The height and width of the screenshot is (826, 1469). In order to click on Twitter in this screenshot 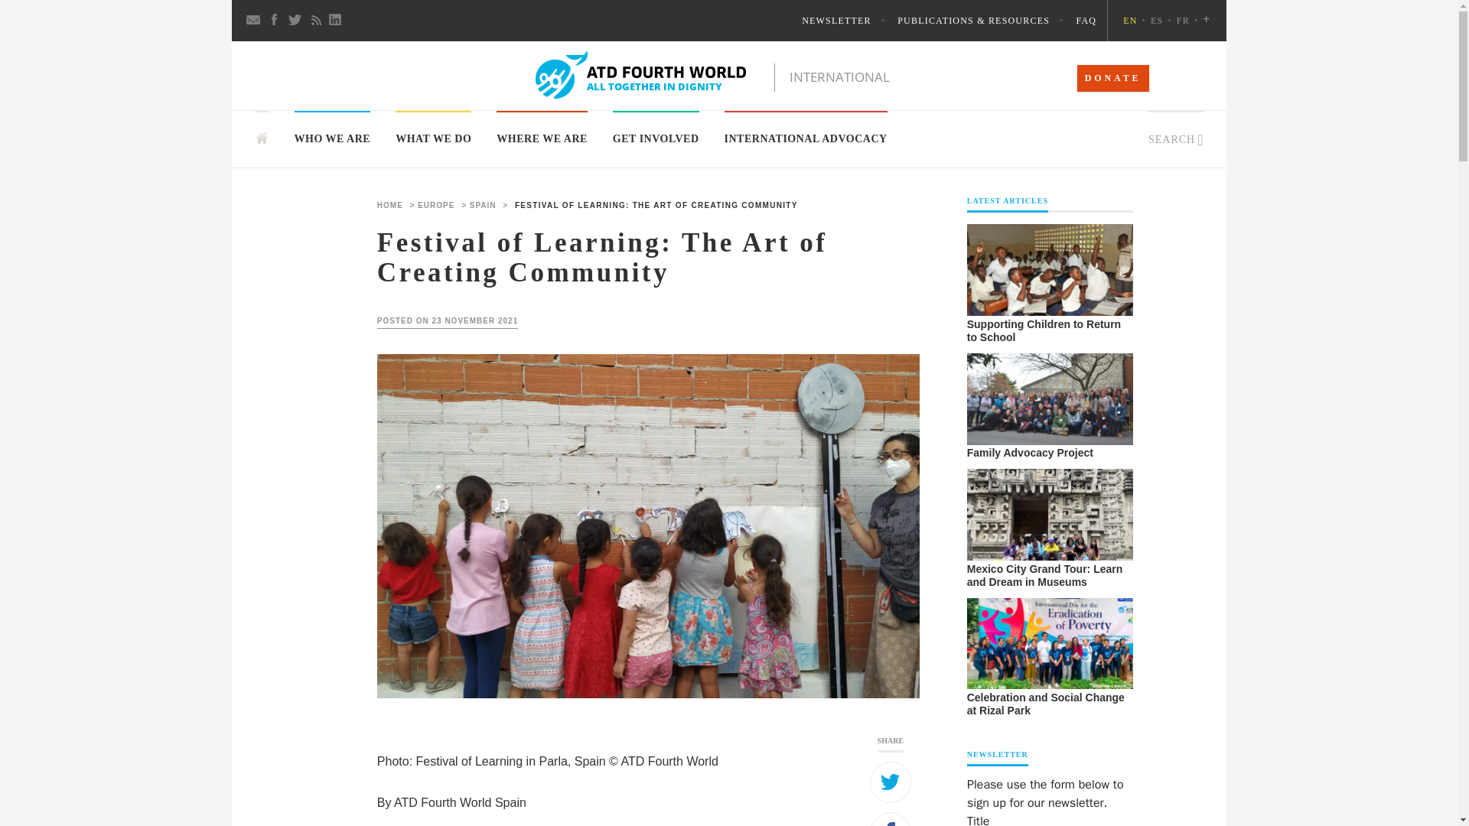, I will do `click(890, 782)`.